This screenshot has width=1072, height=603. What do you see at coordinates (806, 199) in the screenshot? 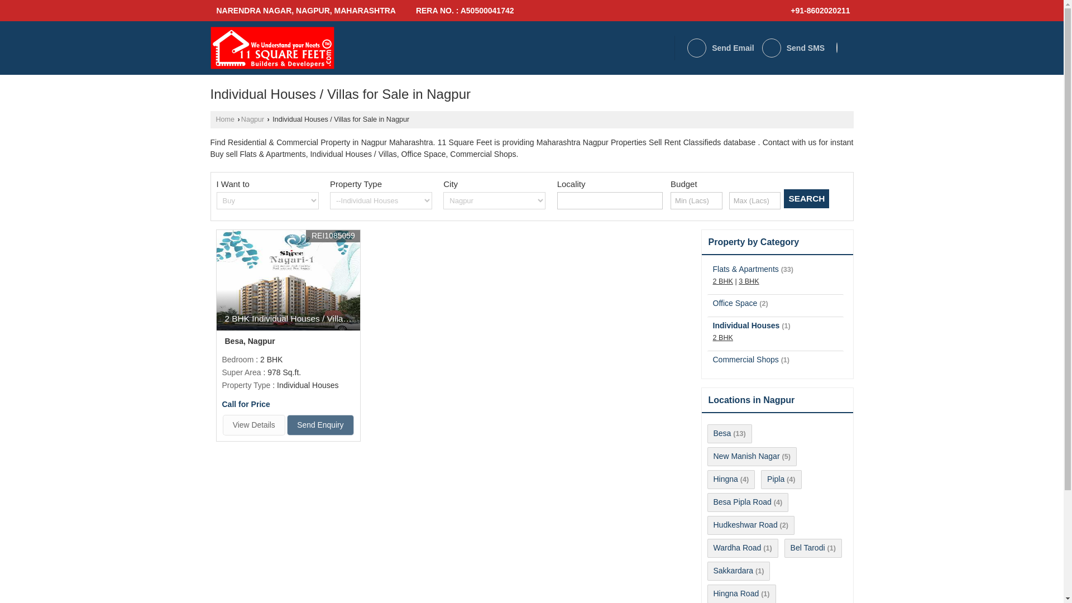
I see `SEARCH` at bounding box center [806, 199].